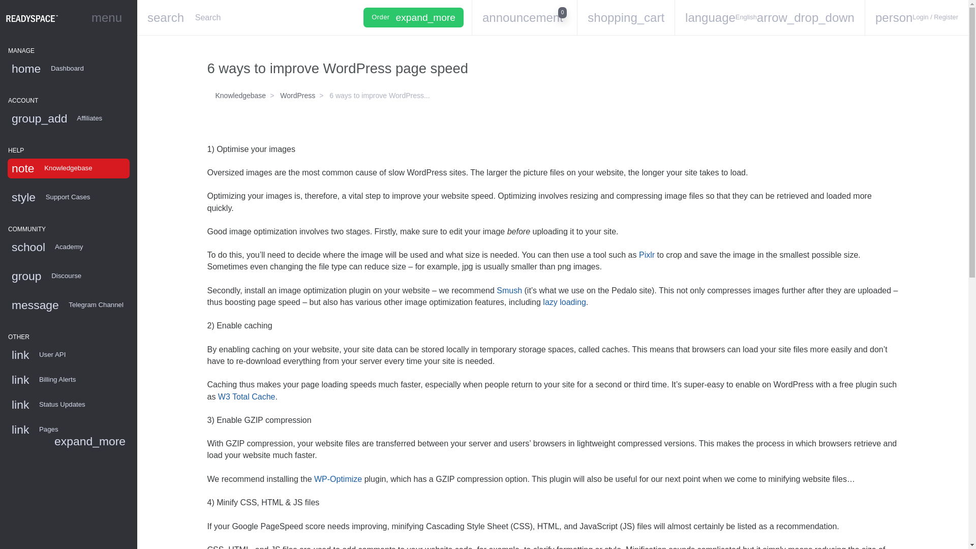 The image size is (976, 549). What do you see at coordinates (69, 247) in the screenshot?
I see `link Status Updates` at bounding box center [69, 247].